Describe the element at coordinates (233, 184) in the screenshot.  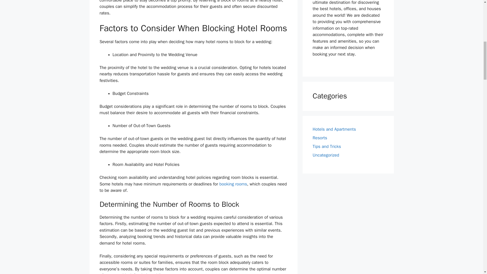
I see `booking rooms` at that location.